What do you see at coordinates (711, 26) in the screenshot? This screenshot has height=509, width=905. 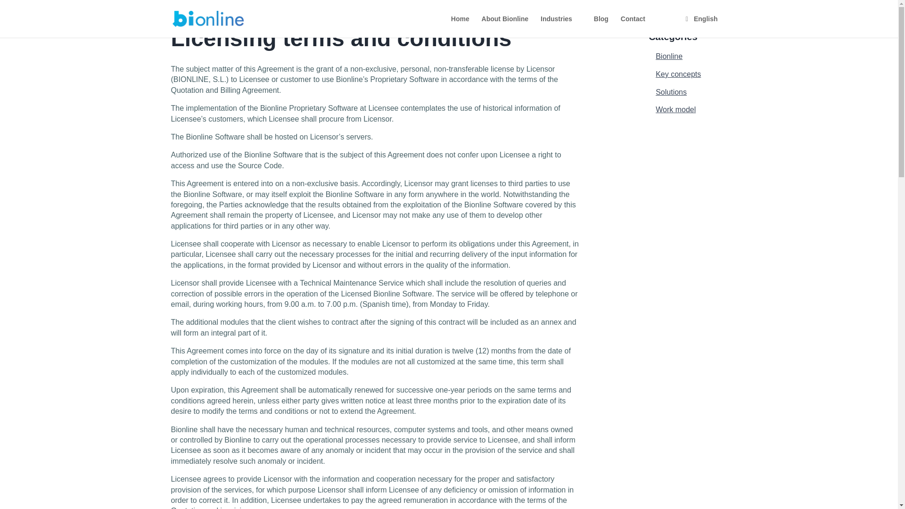 I see `English` at bounding box center [711, 26].